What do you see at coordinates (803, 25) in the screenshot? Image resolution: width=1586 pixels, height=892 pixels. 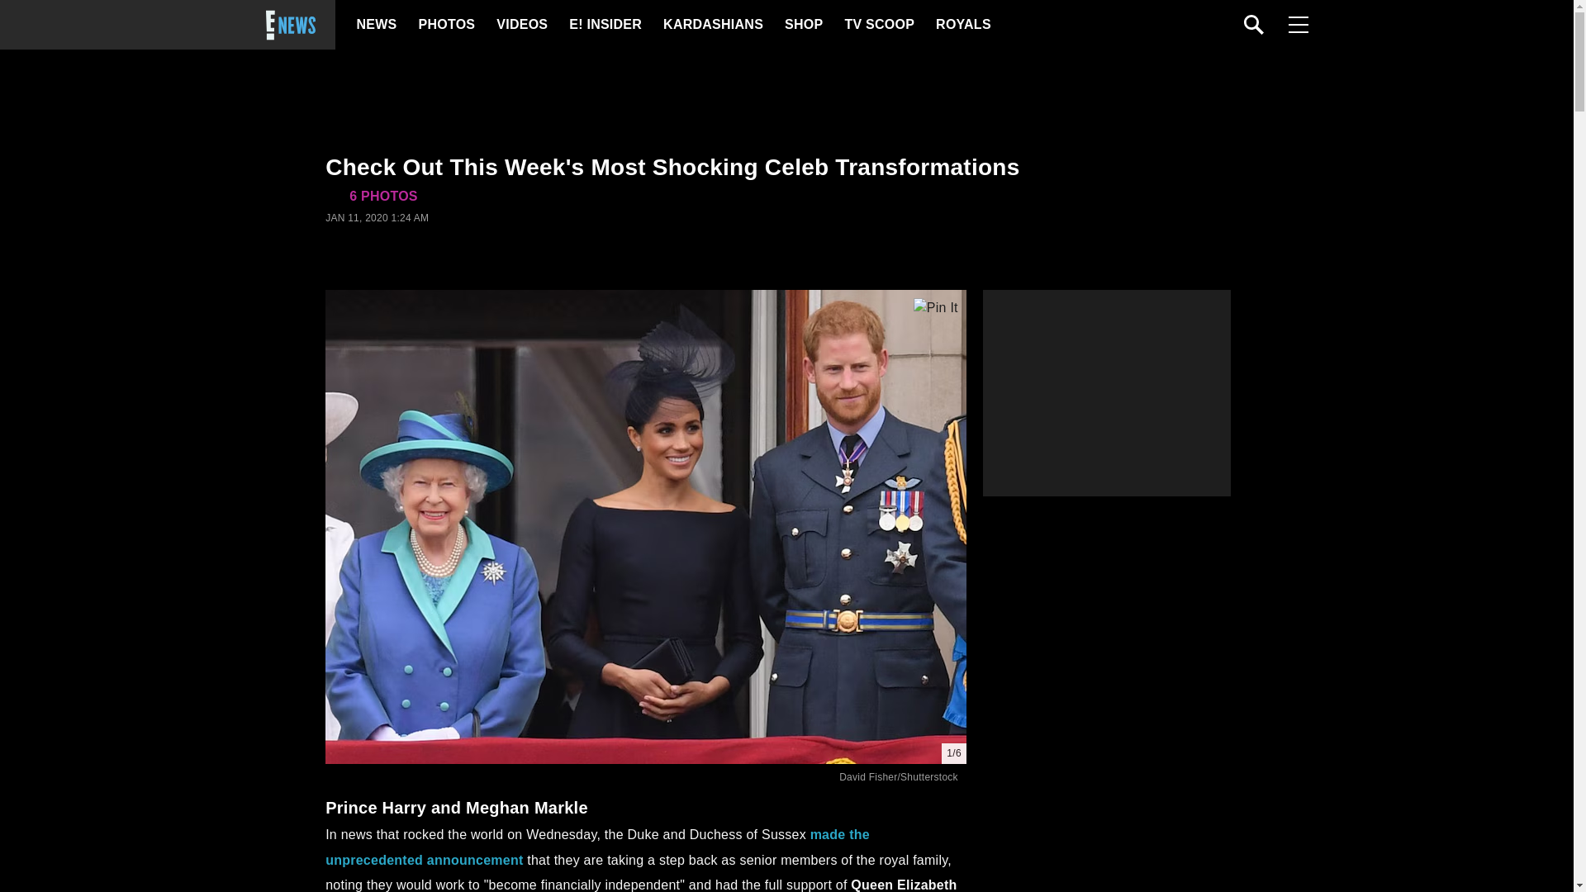 I see `SHOP` at bounding box center [803, 25].